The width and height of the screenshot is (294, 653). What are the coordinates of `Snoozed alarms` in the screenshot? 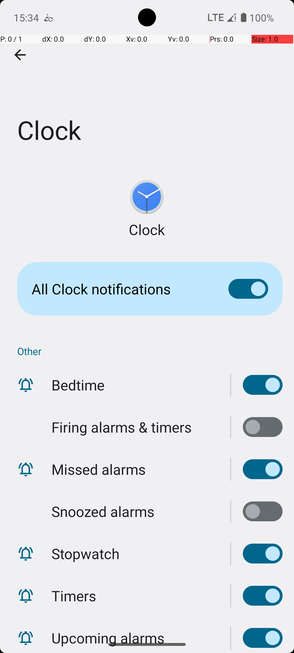 It's located at (103, 512).